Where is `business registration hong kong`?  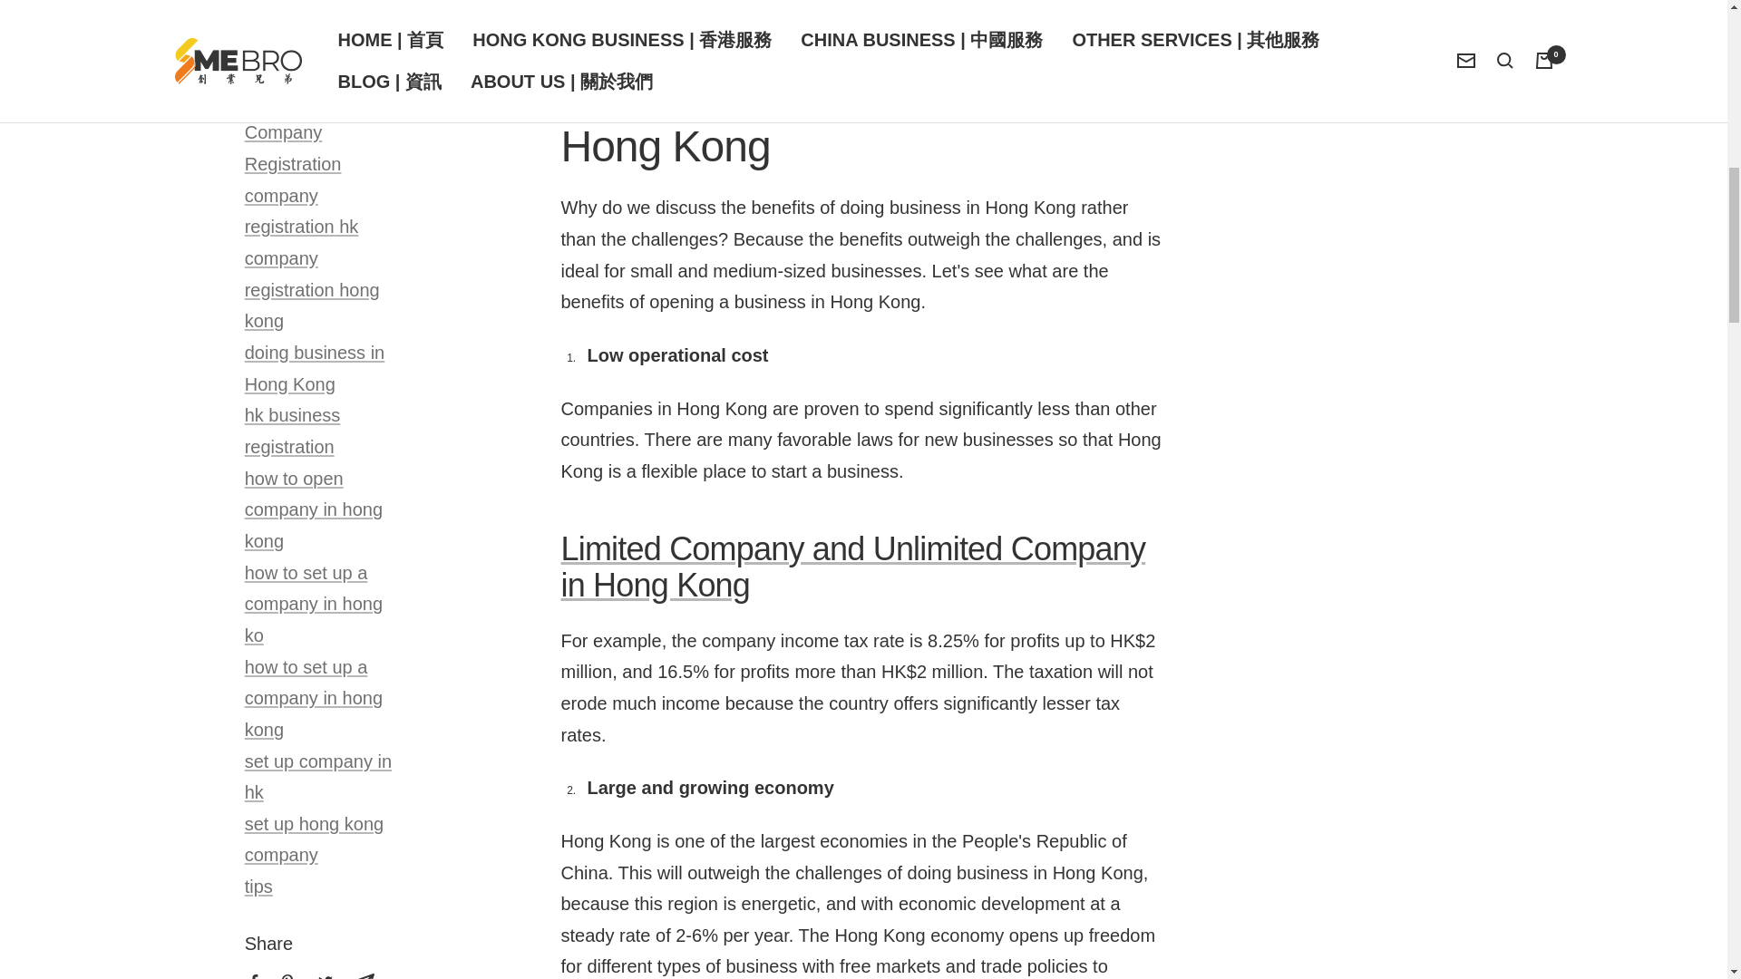 business registration hong kong is located at coordinates (312, 24).